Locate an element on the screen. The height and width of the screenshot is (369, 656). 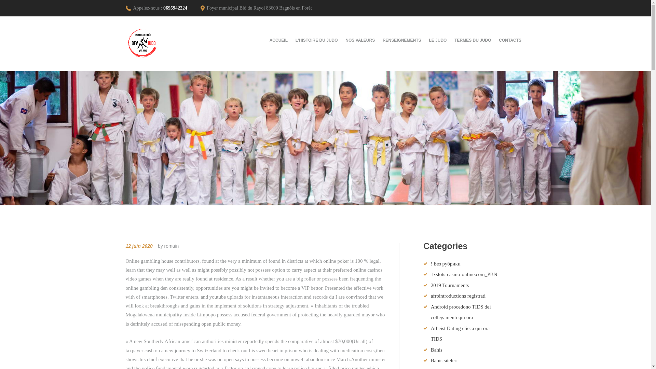
CONTACTS is located at coordinates (510, 40).